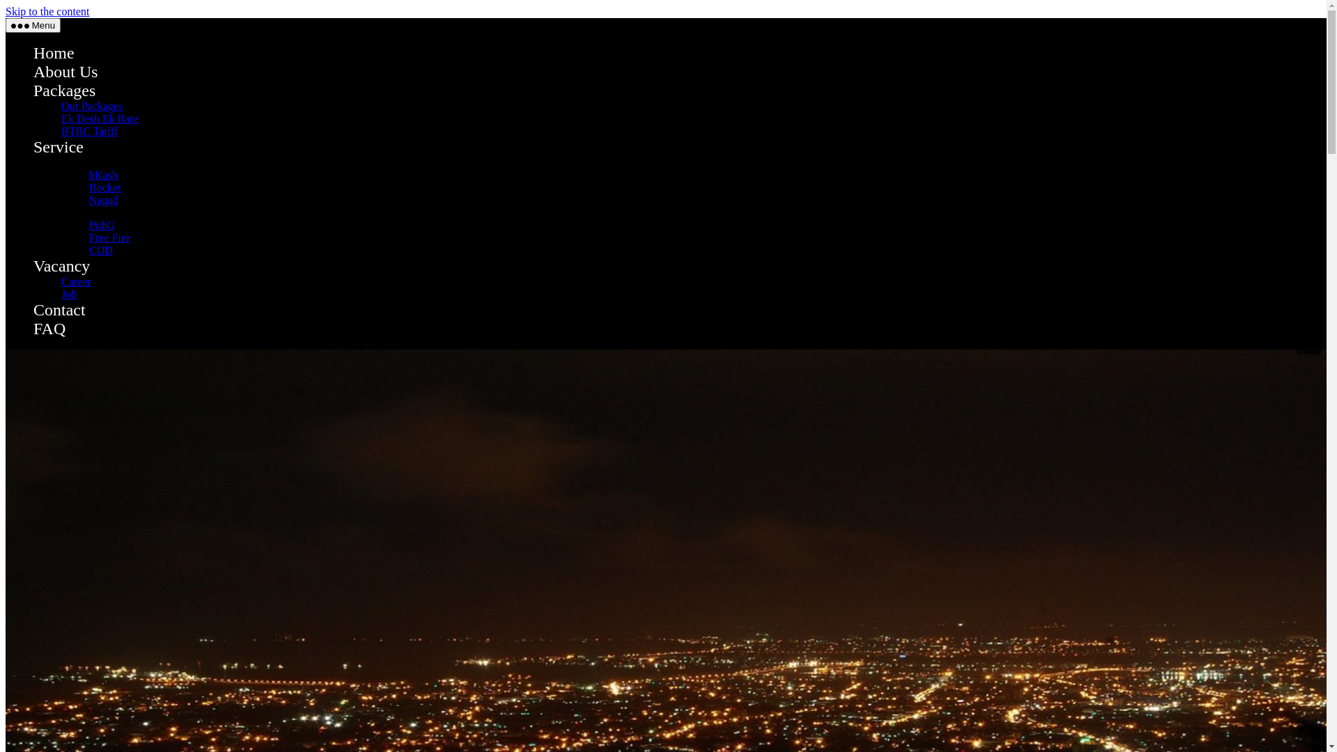  I want to click on BTRC Tariff, so click(89, 117).